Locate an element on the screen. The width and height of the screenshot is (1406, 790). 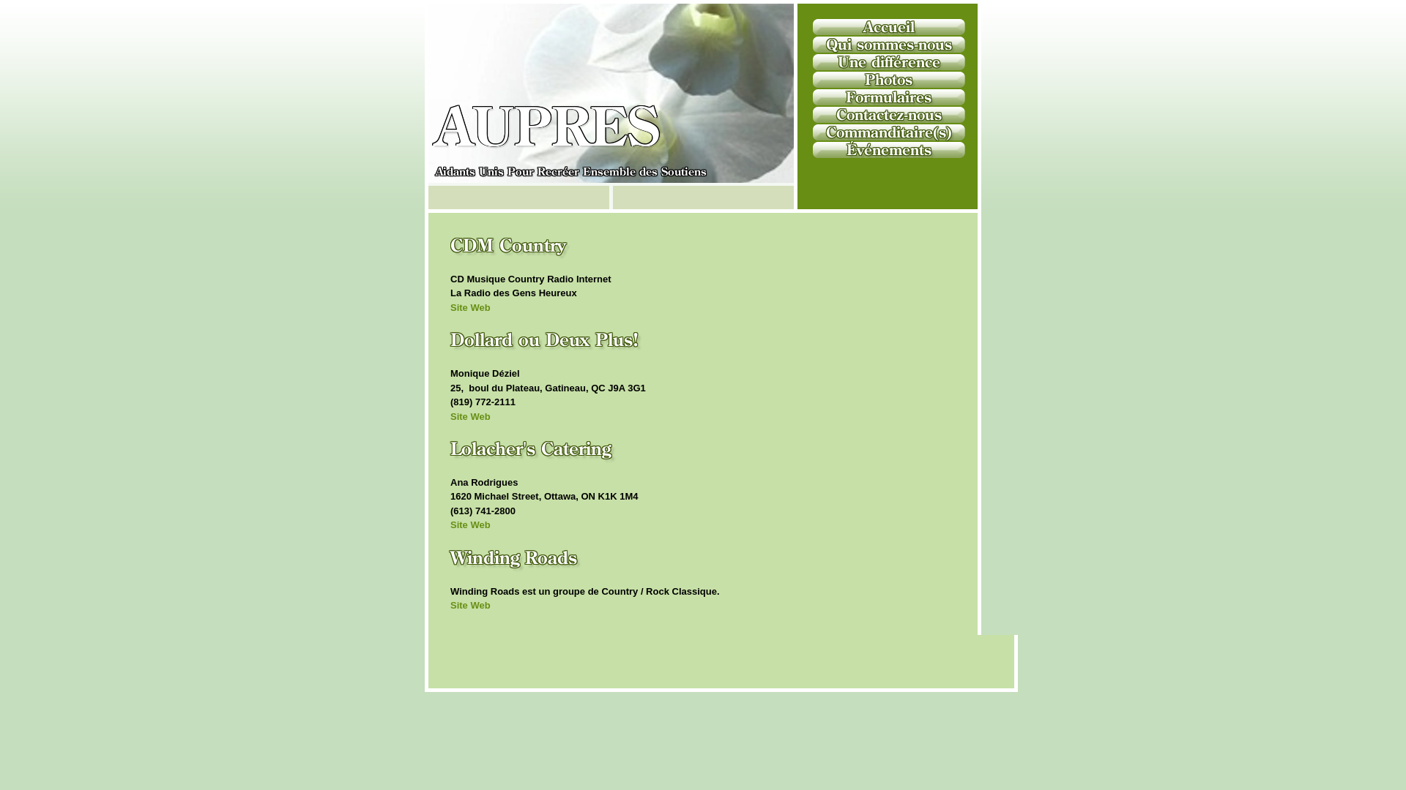
Commanditaire(s) is located at coordinates (889, 132).